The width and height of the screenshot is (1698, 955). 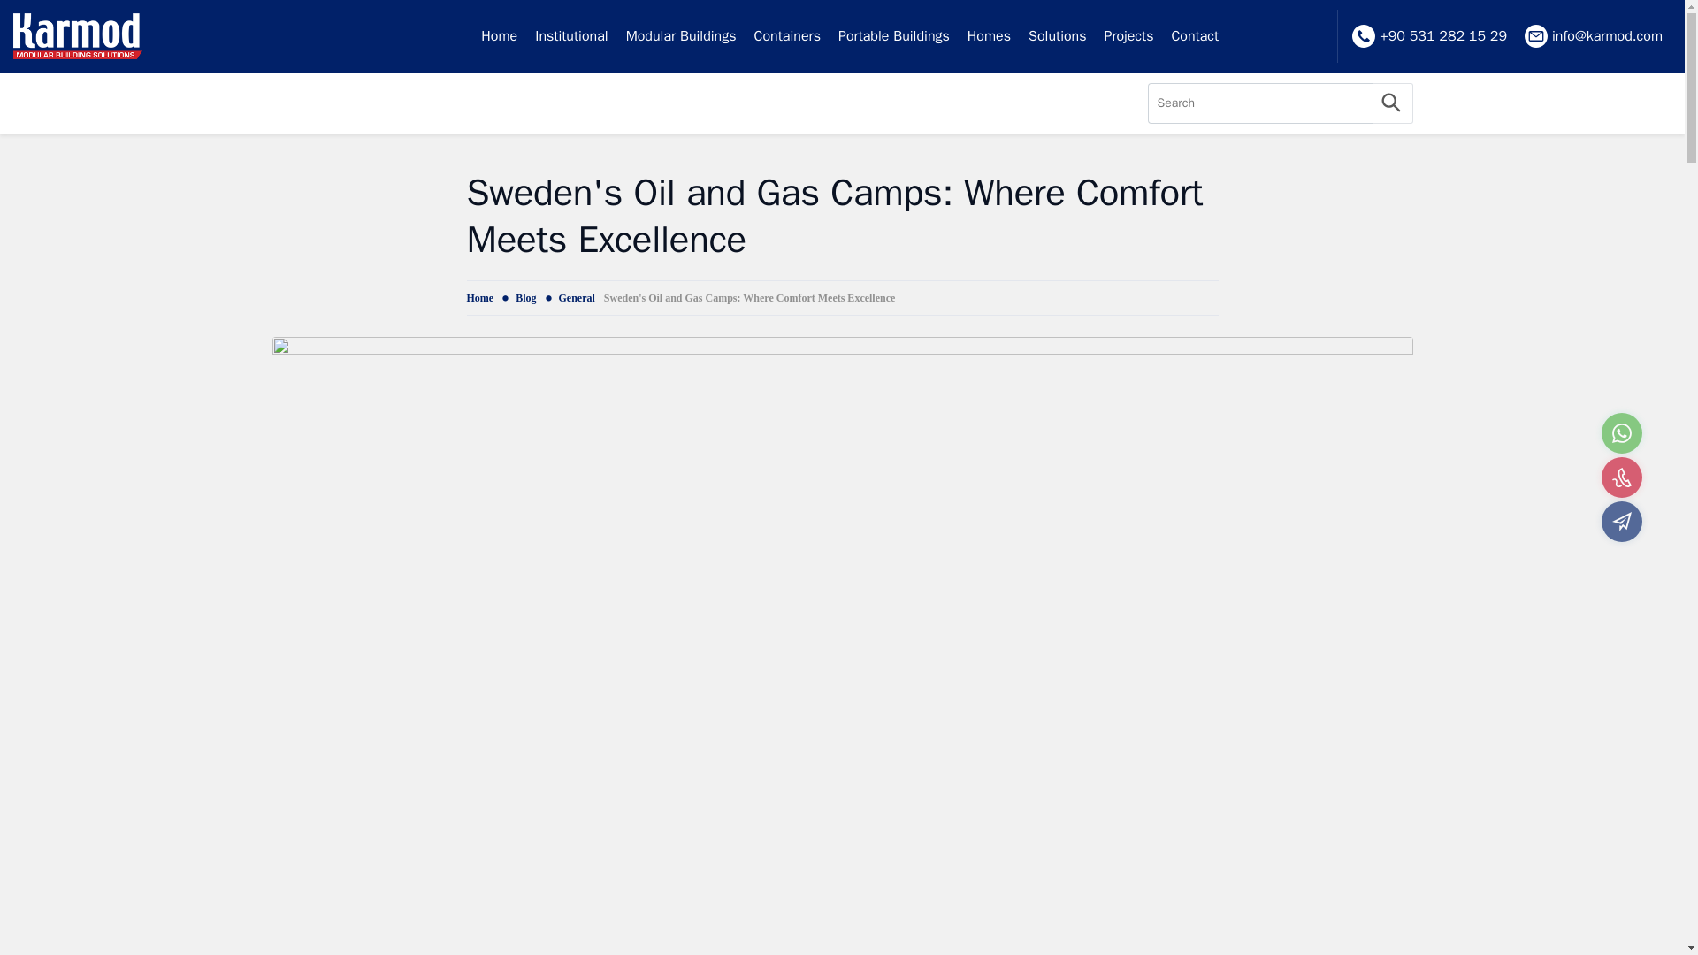 I want to click on Containers, so click(x=787, y=36).